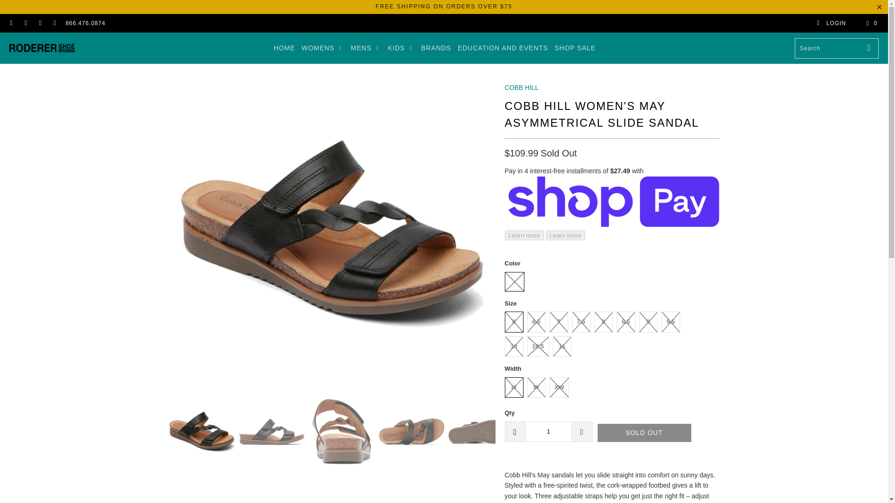 The height and width of the screenshot is (503, 895). What do you see at coordinates (41, 48) in the screenshot?
I see `Roderer Shoe Center` at bounding box center [41, 48].